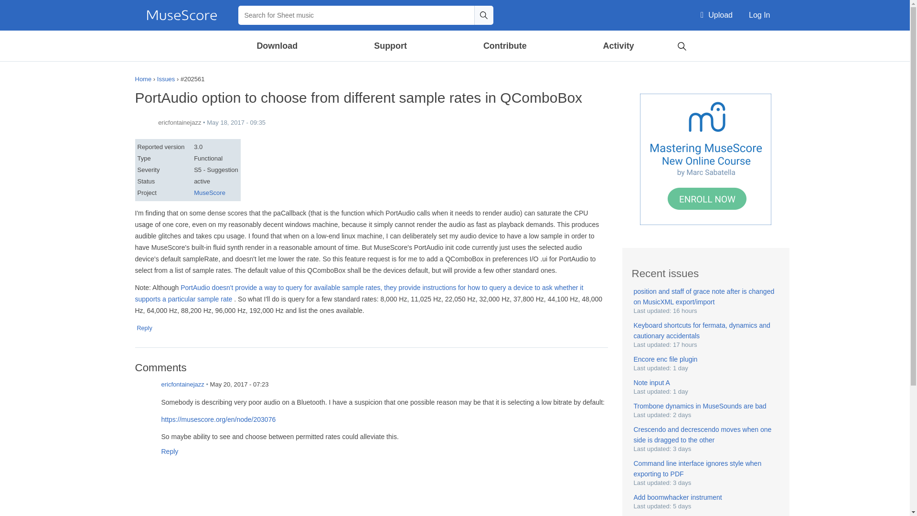  Describe the element at coordinates (682, 45) in the screenshot. I see `Search` at that location.